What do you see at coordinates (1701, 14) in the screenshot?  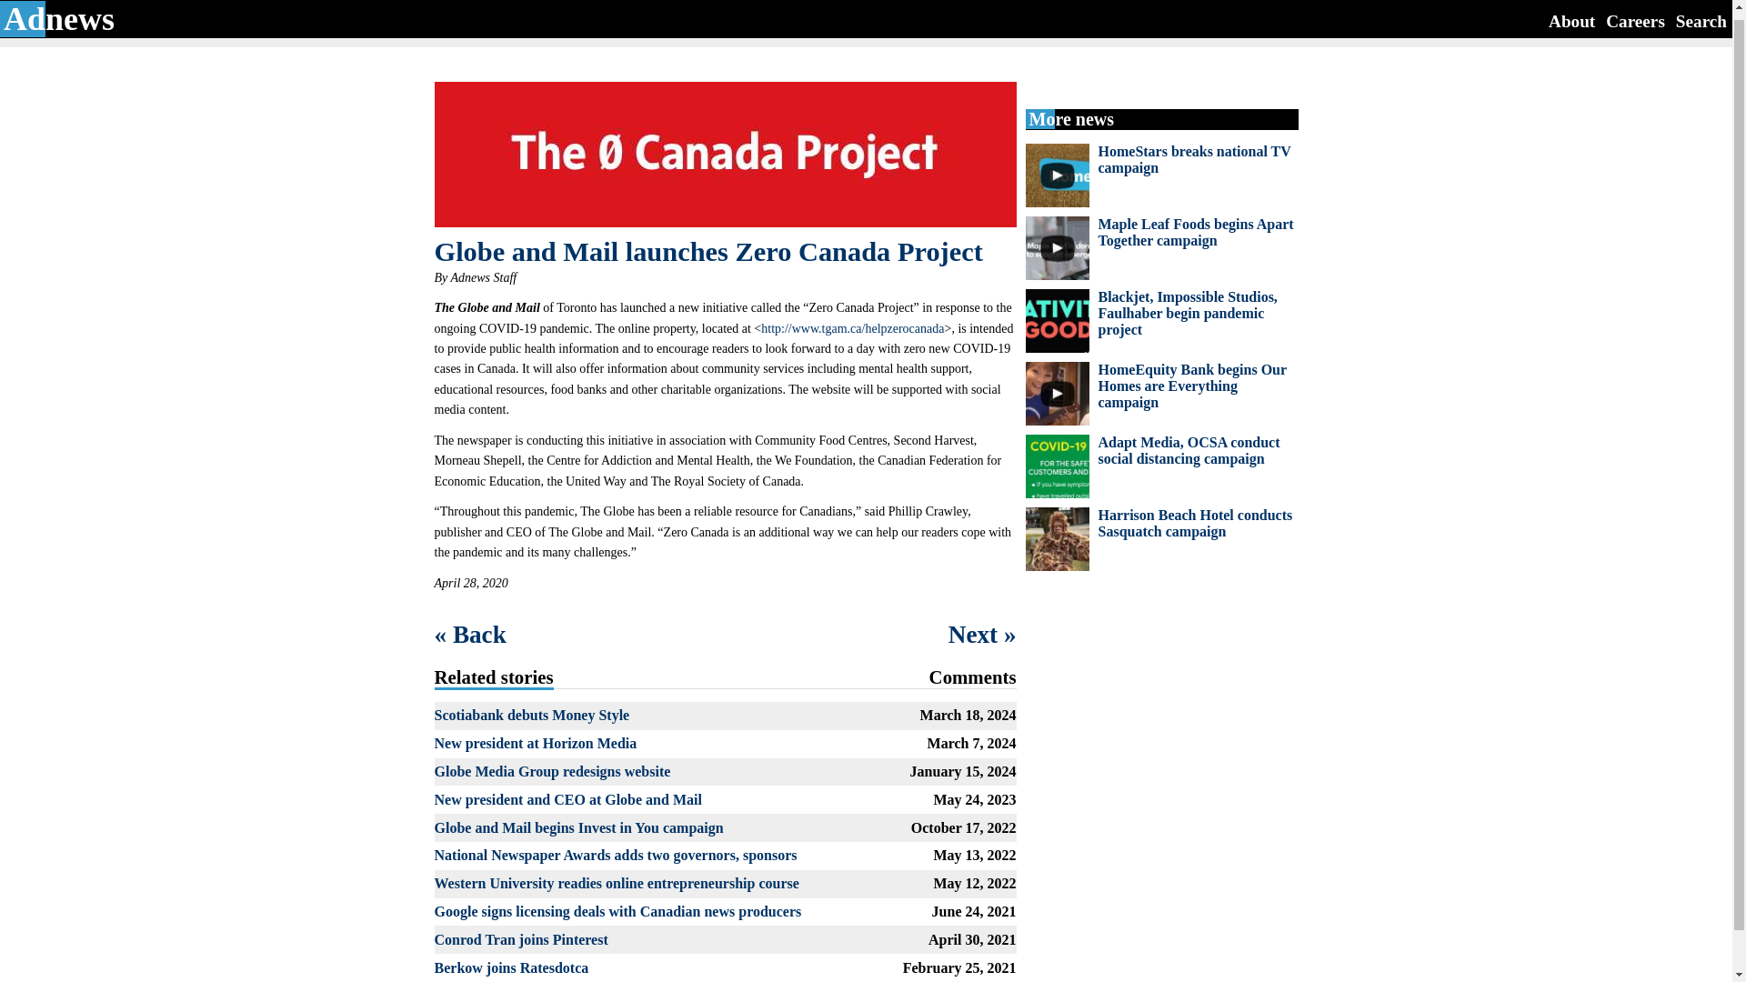 I see `Search` at bounding box center [1701, 14].